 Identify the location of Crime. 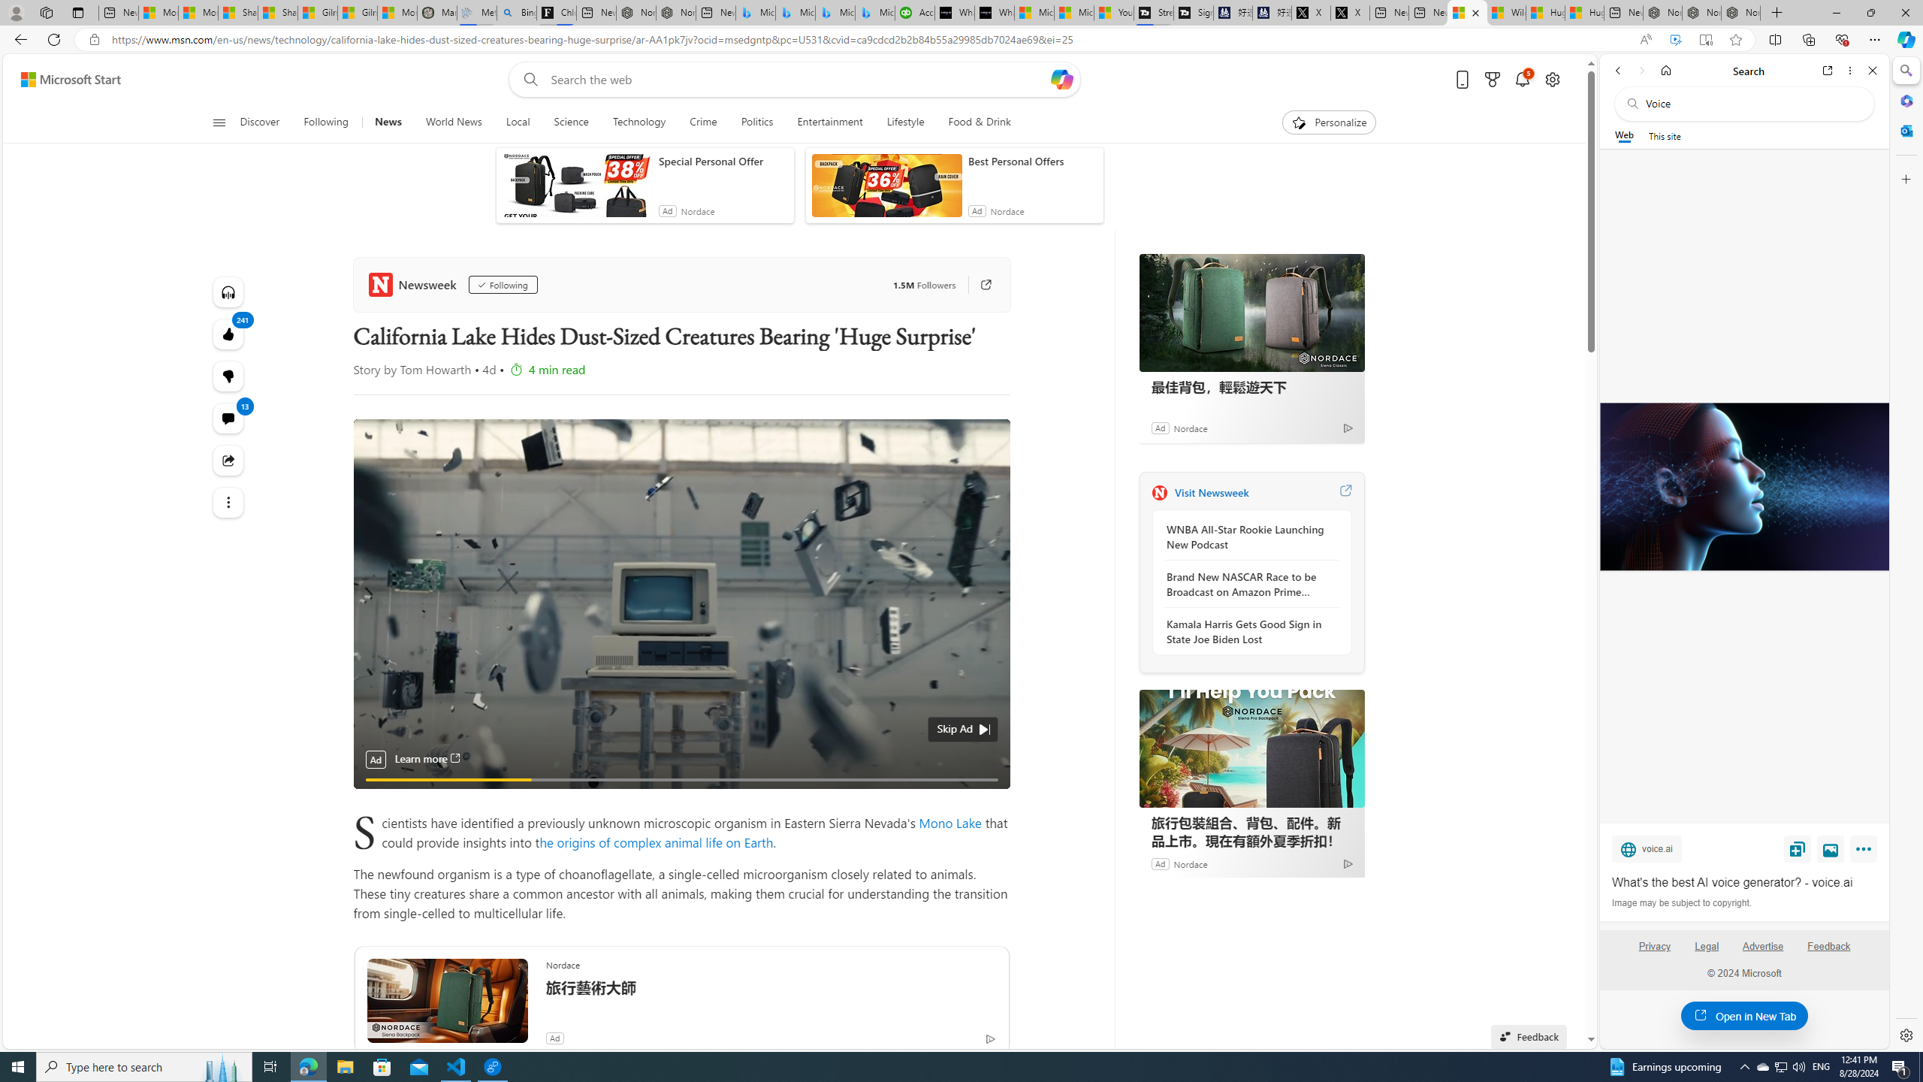
(703, 122).